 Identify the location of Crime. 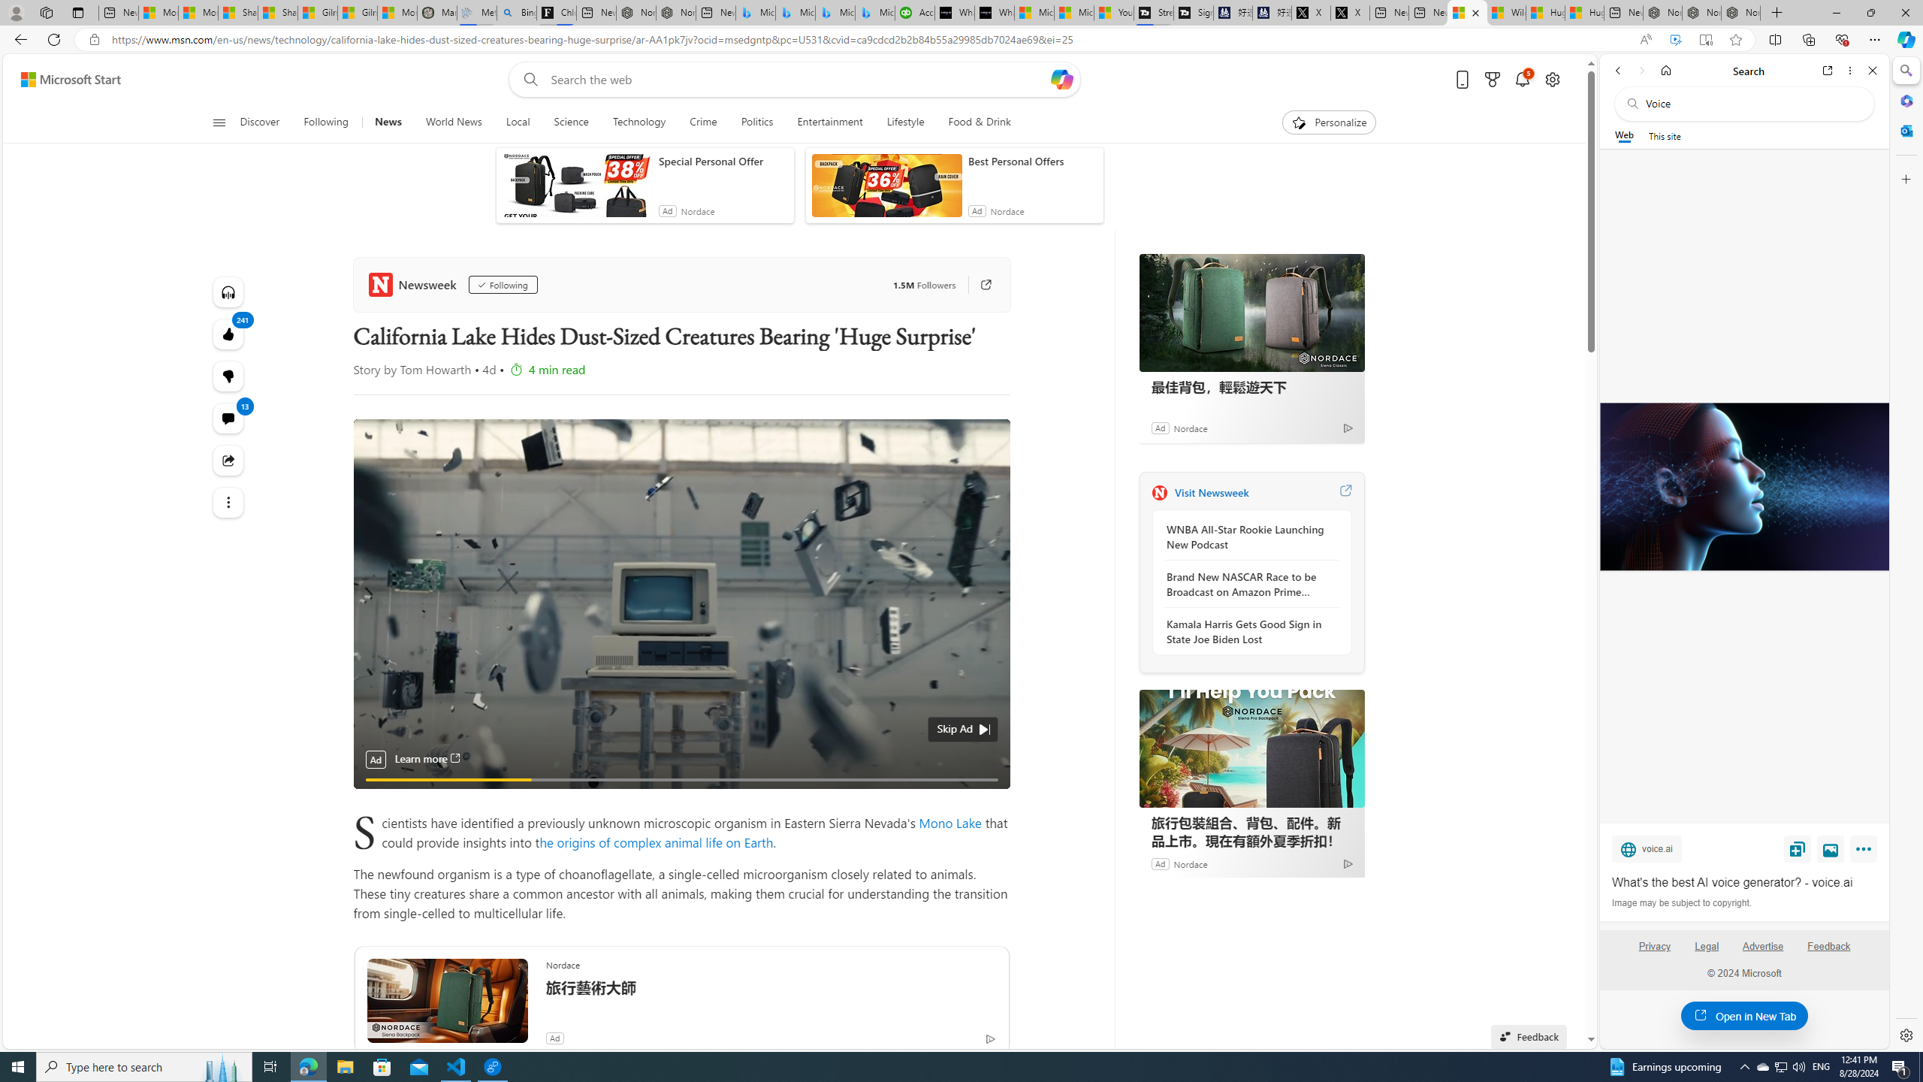
(703, 122).